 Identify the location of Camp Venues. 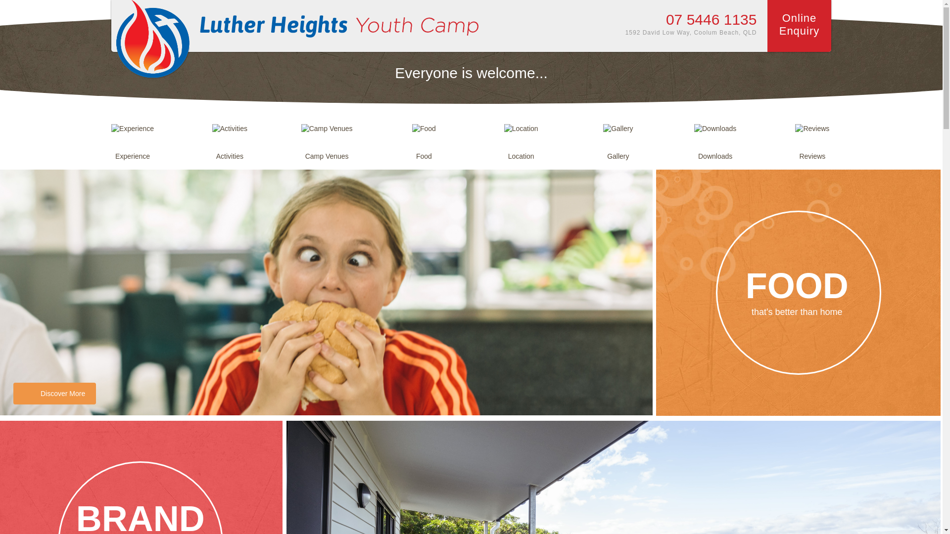
(327, 130).